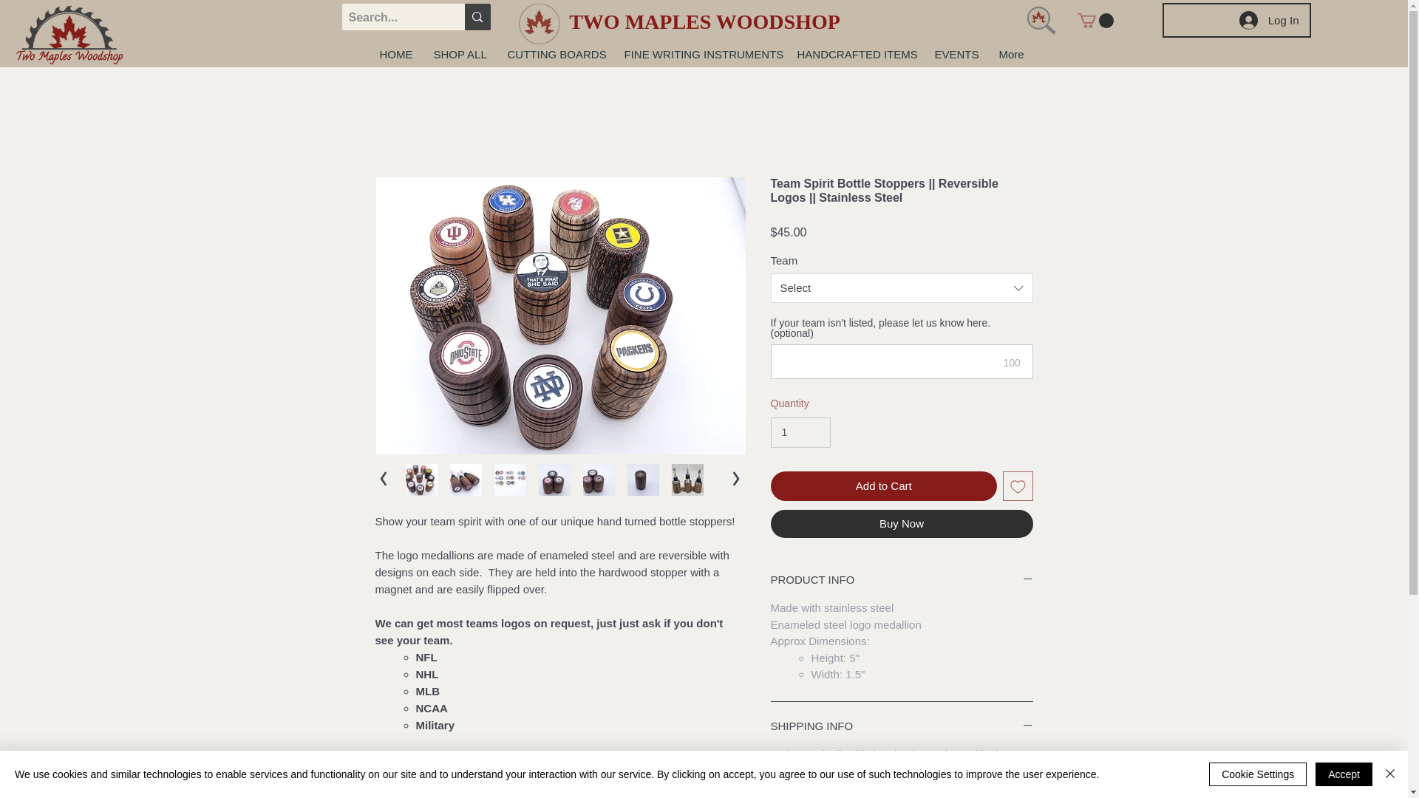 This screenshot has height=798, width=1419. Describe the element at coordinates (1269, 20) in the screenshot. I see `Log In` at that location.